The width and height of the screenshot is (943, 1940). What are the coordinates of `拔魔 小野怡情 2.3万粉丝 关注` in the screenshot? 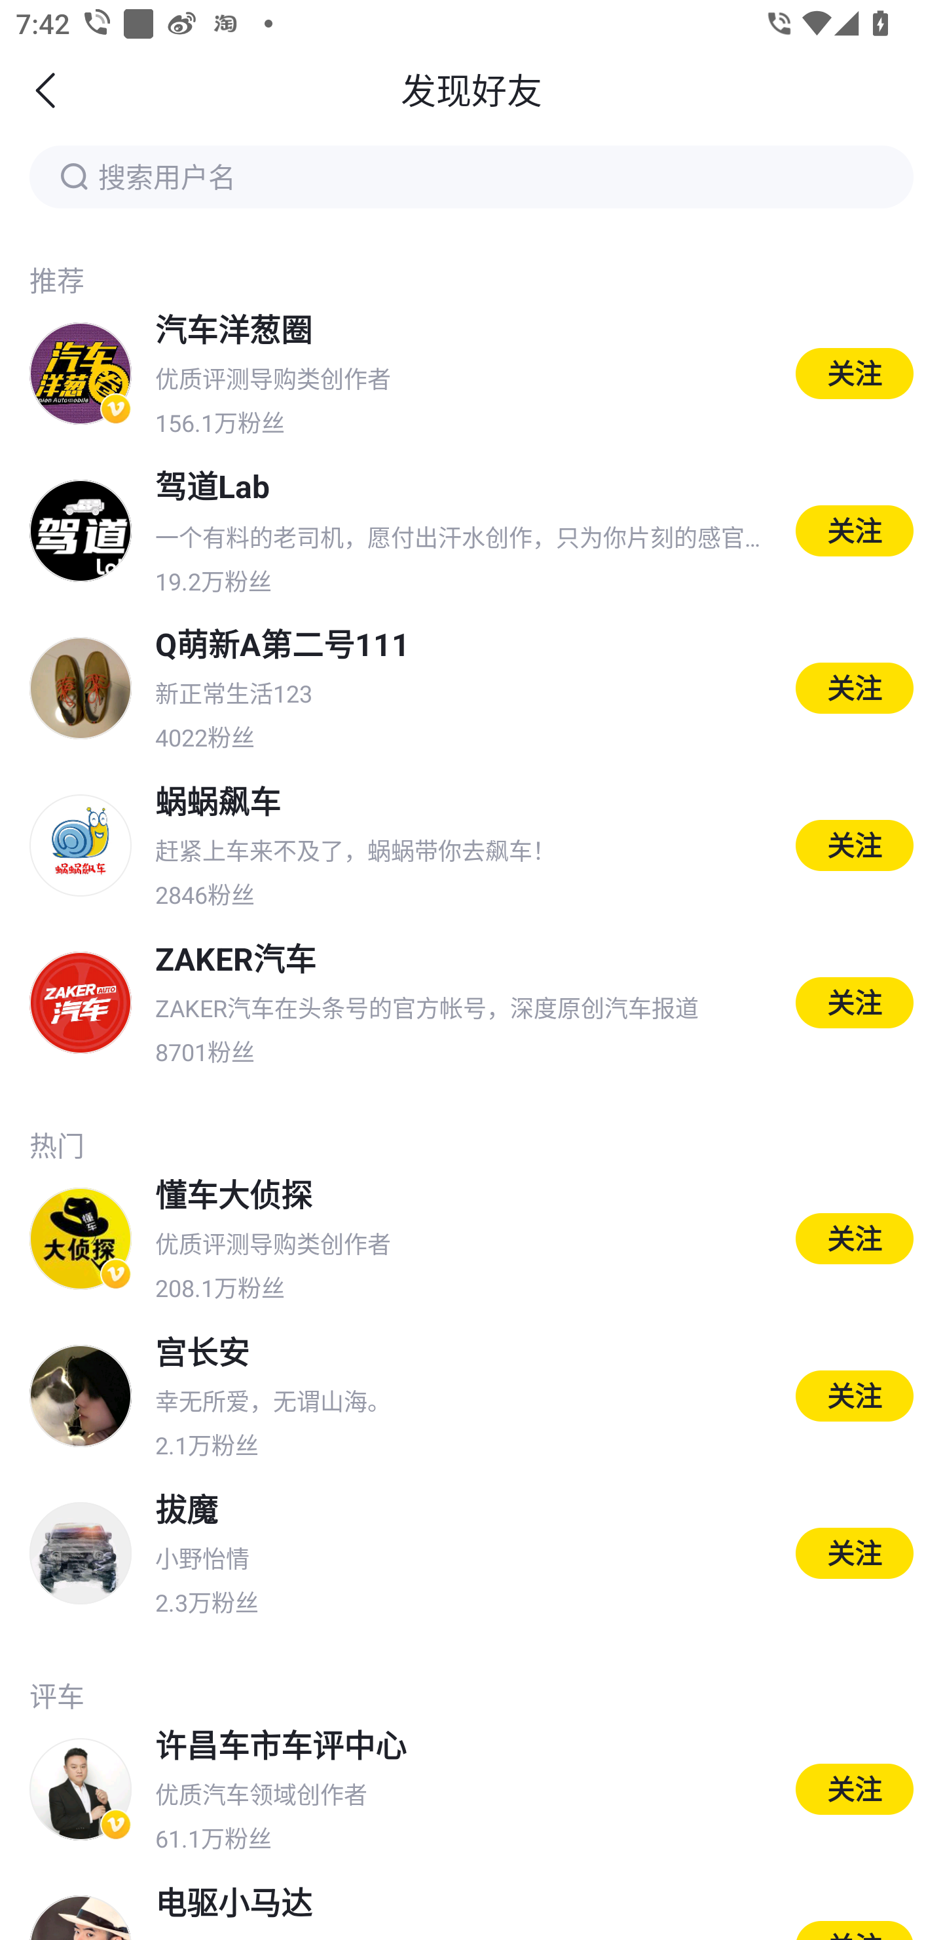 It's located at (471, 1553).